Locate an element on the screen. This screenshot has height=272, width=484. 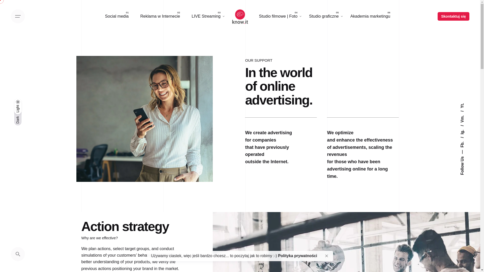
Yt. is located at coordinates (462, 105).